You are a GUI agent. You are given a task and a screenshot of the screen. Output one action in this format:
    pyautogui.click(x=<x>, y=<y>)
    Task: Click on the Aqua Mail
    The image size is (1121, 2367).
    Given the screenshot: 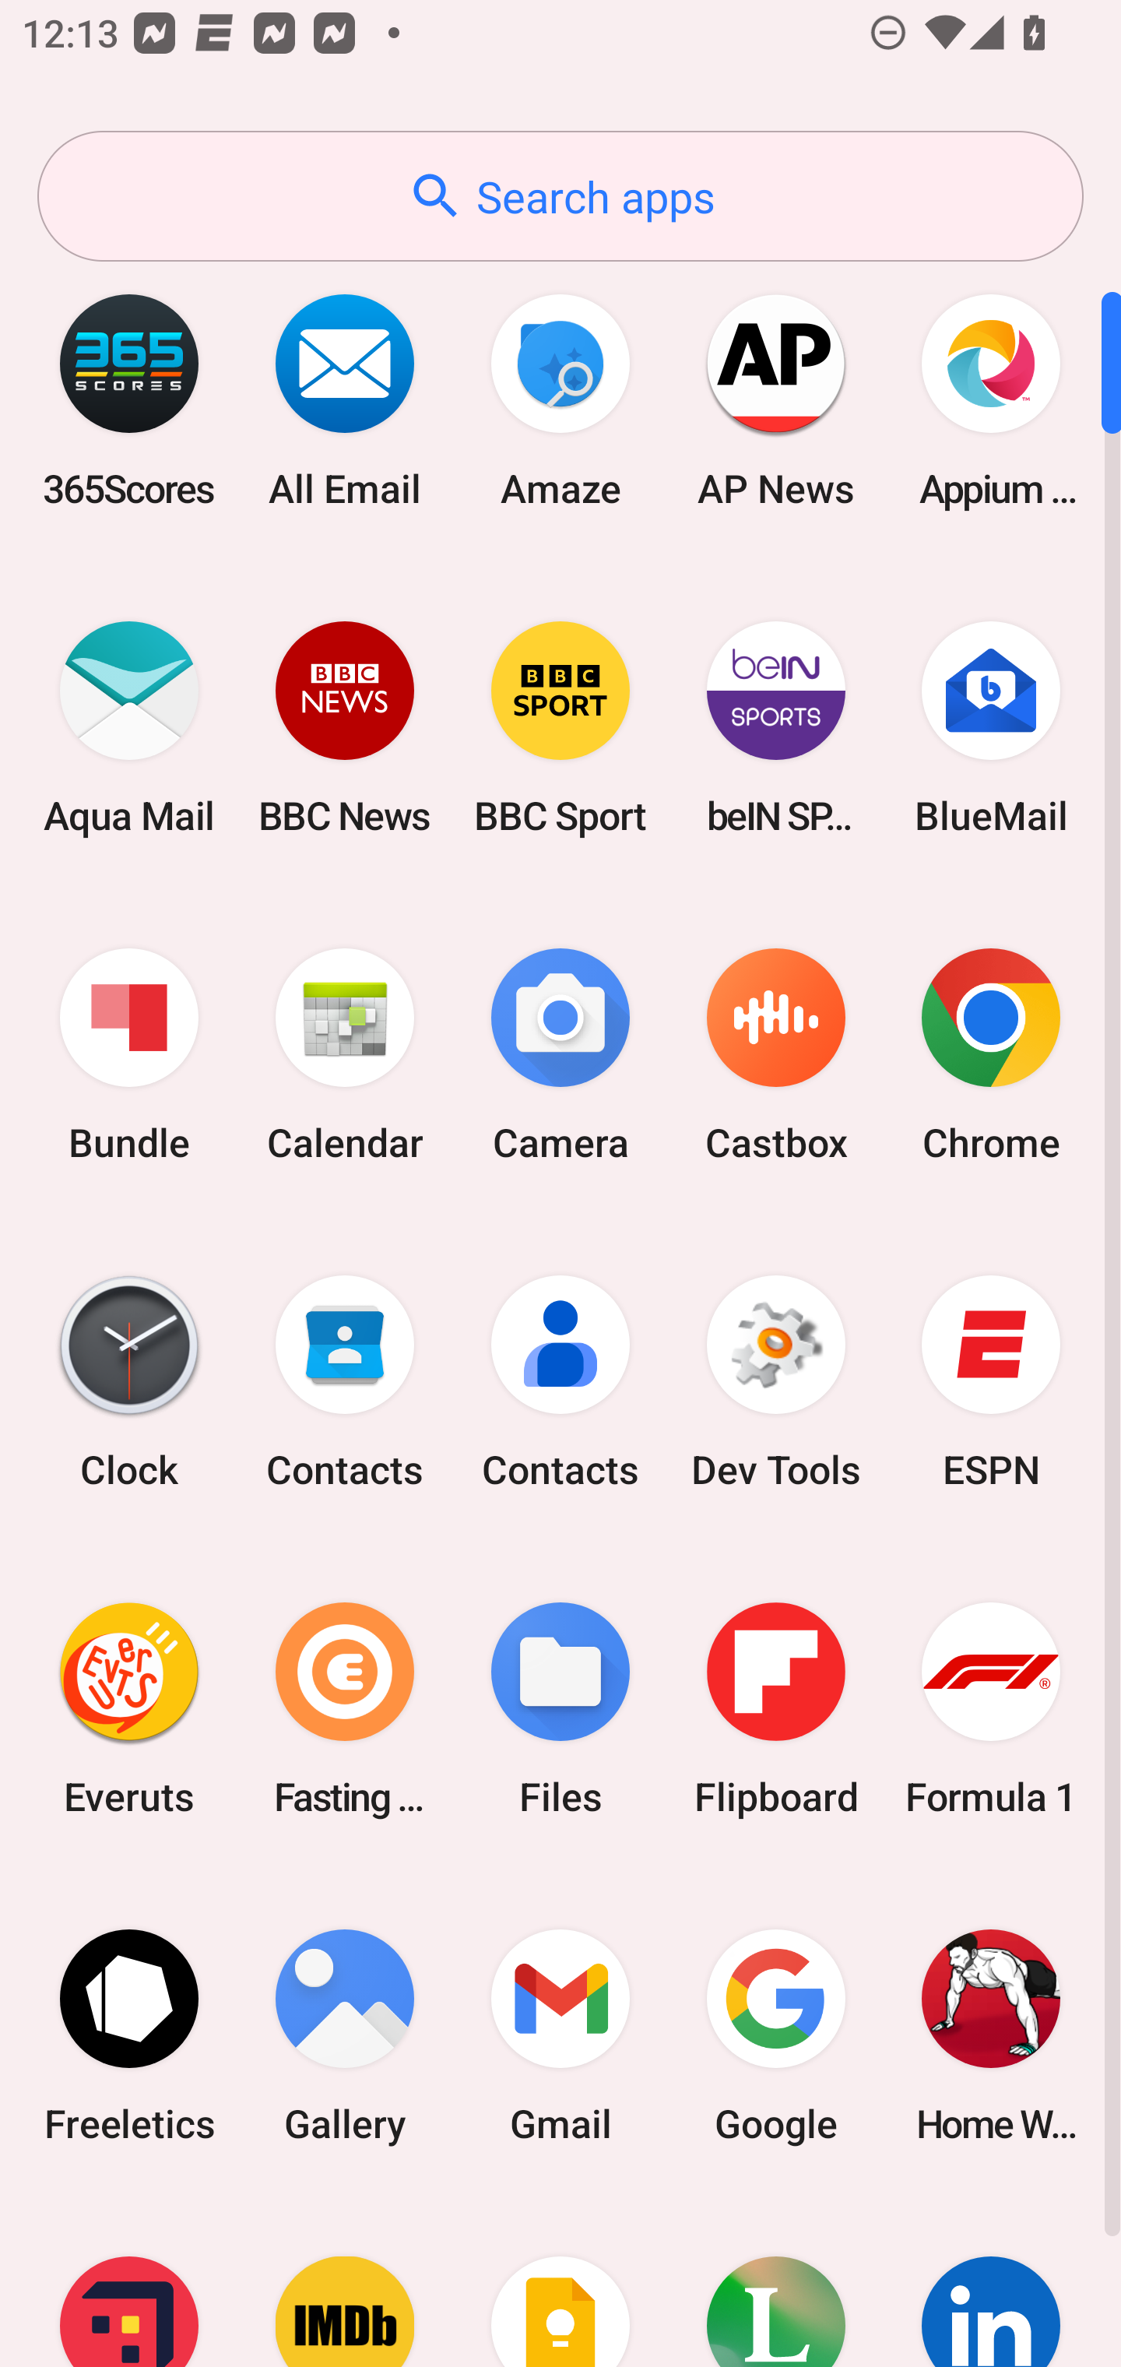 What is the action you would take?
    pyautogui.click(x=129, y=727)
    